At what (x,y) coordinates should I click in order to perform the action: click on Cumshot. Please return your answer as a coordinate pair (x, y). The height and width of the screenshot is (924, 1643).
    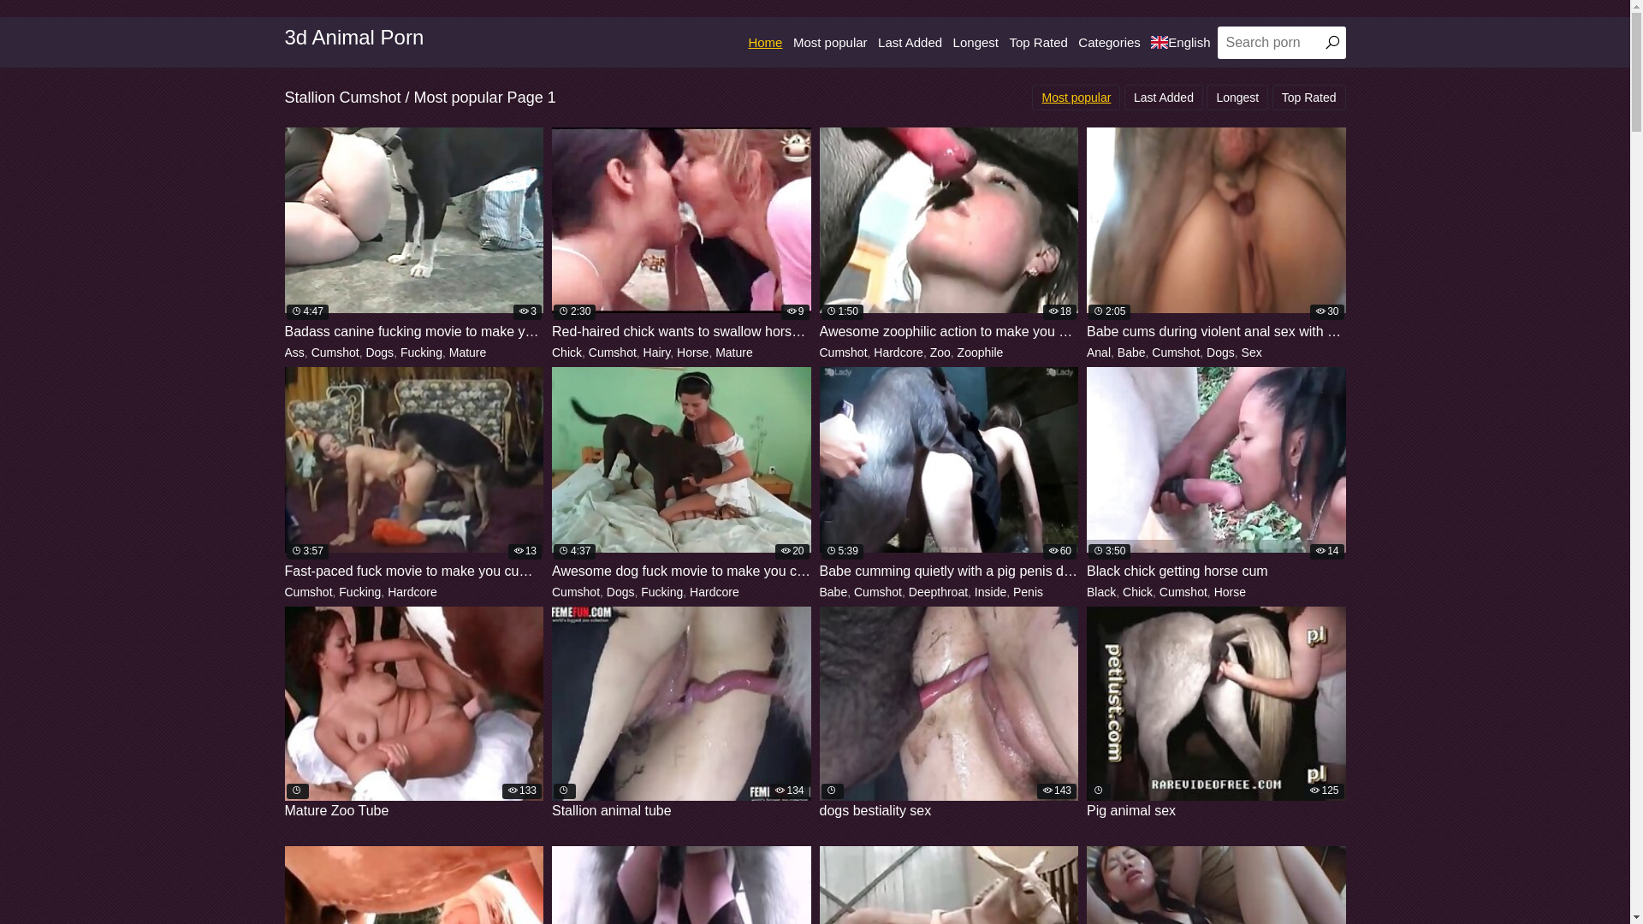
    Looking at the image, I should click on (335, 352).